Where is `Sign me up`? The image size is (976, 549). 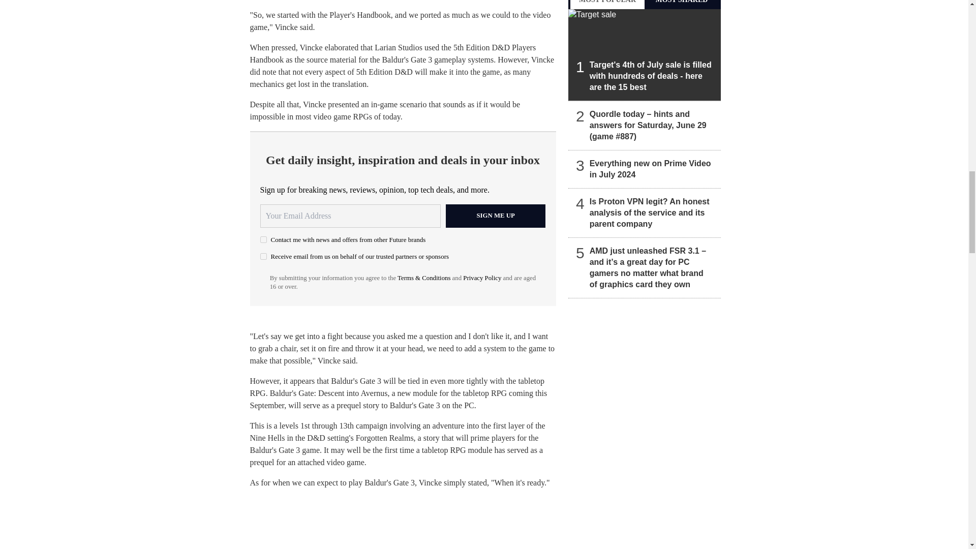
Sign me up is located at coordinates (496, 216).